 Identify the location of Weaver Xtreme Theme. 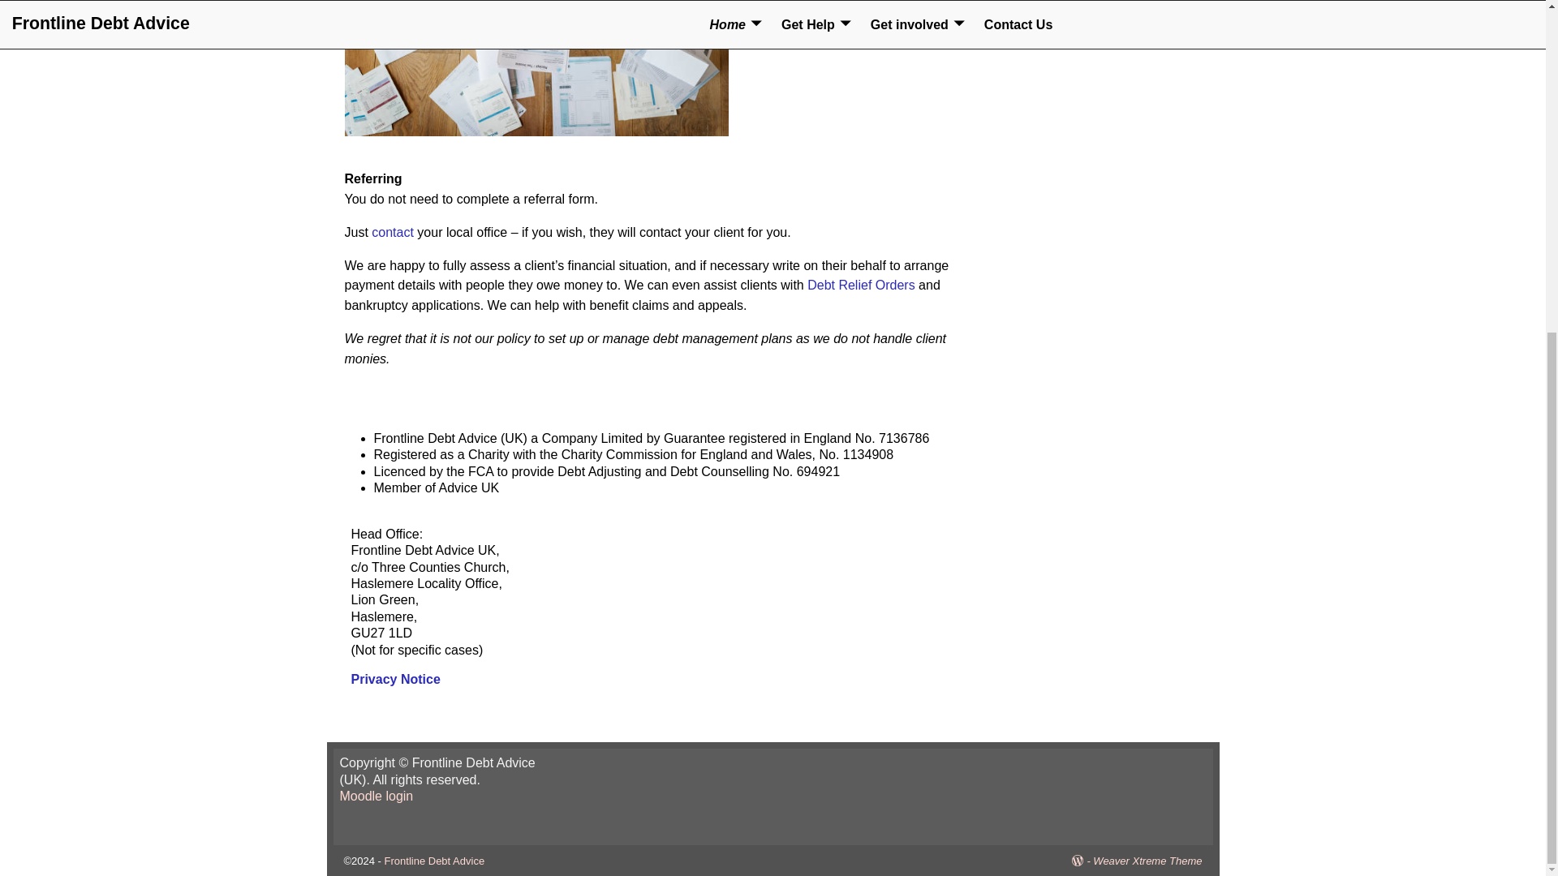
(1147, 861).